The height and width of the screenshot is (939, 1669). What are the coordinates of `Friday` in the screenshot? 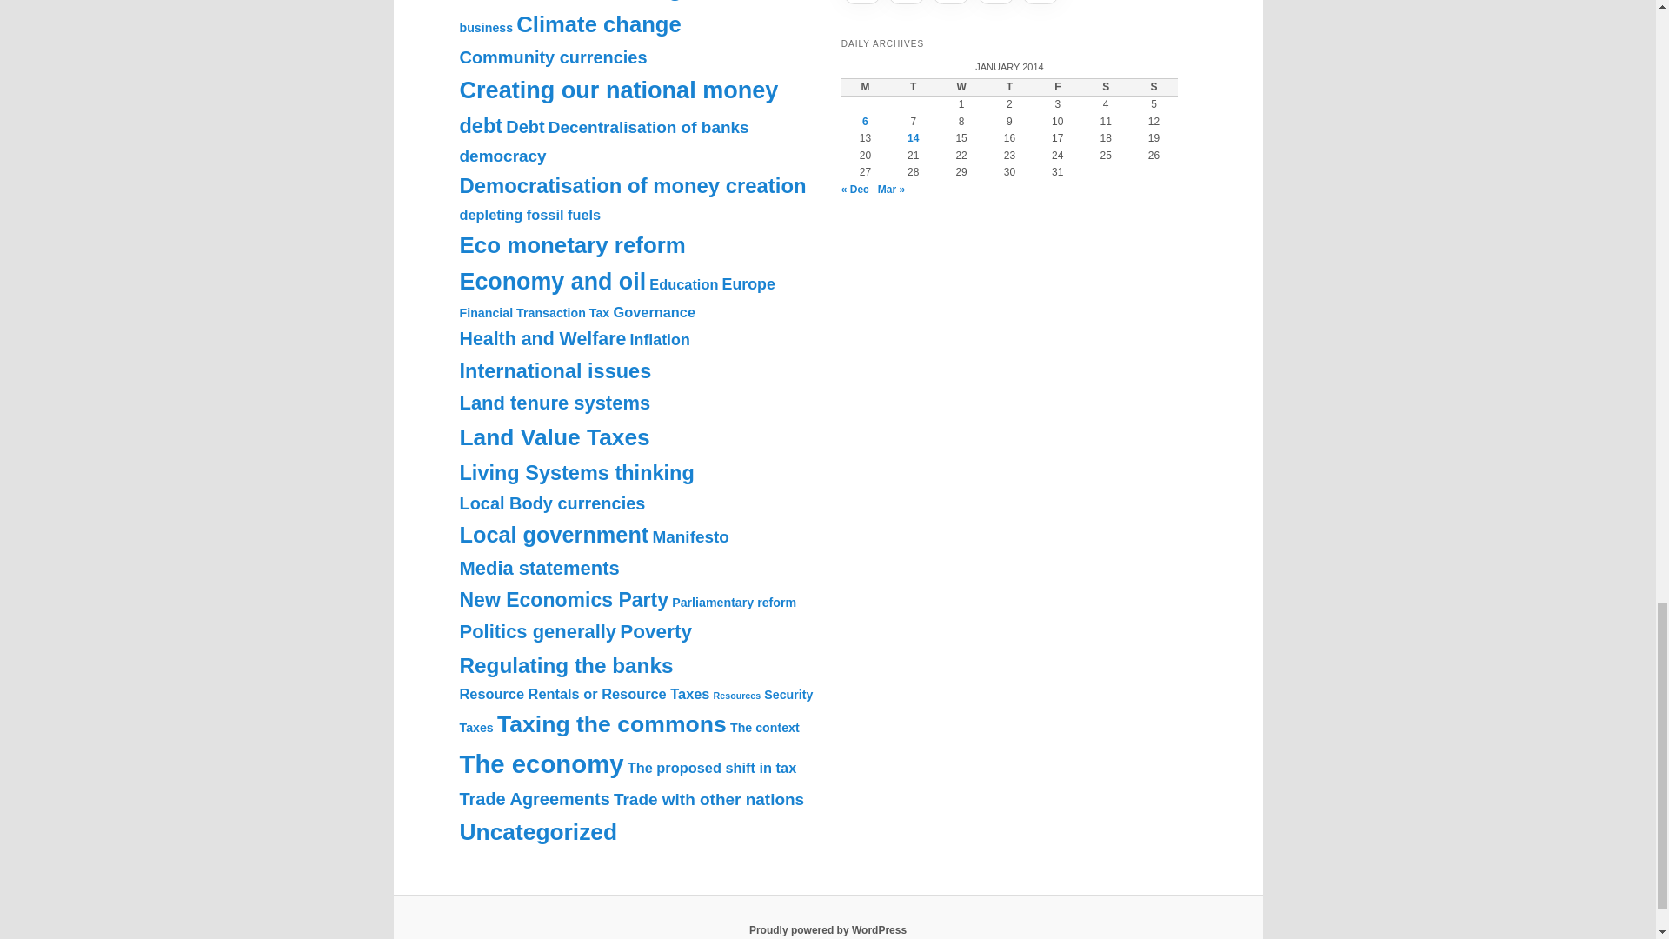 It's located at (1057, 87).